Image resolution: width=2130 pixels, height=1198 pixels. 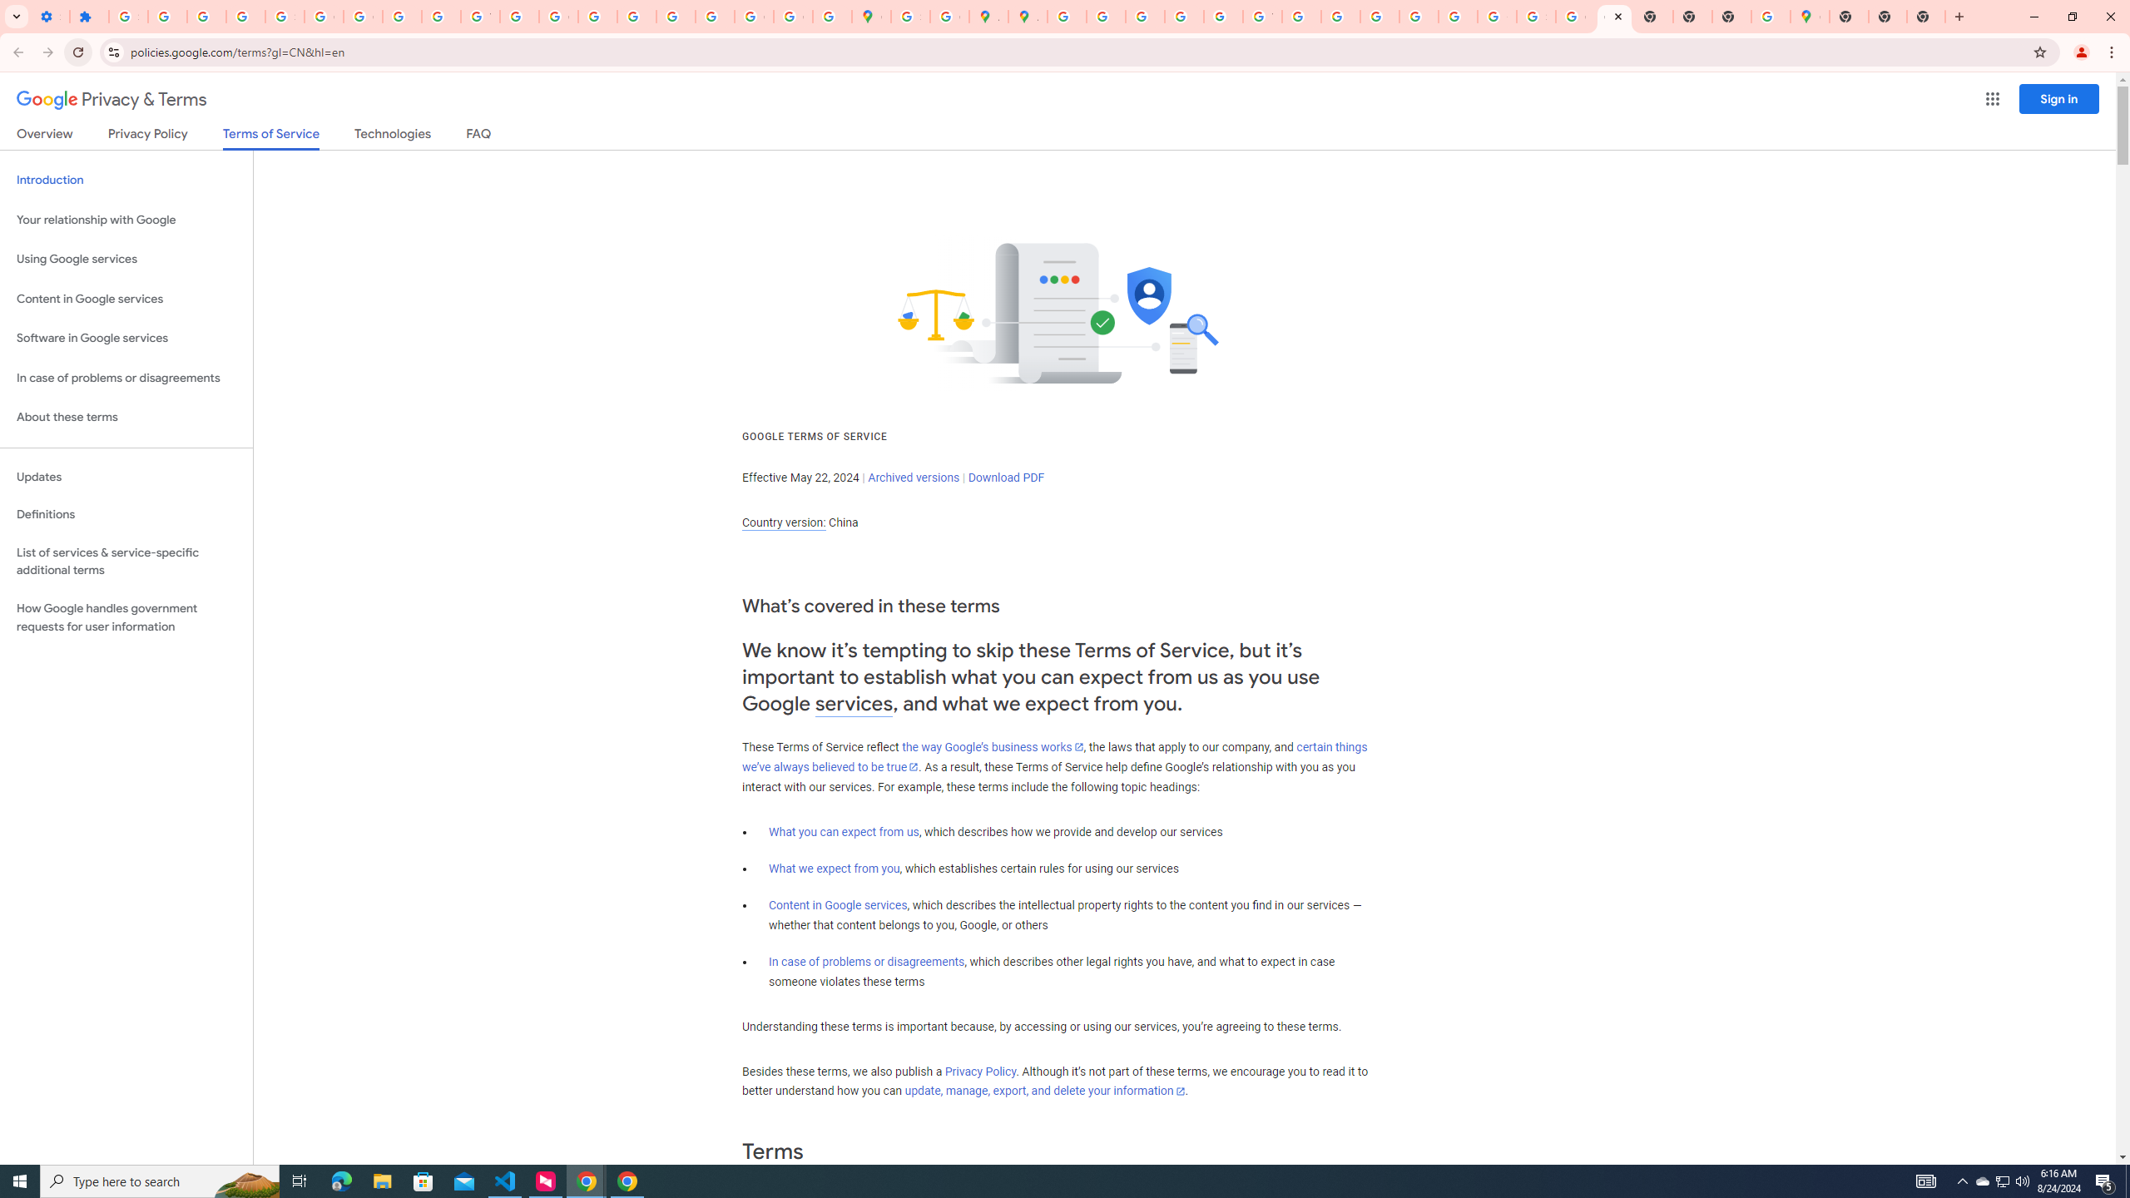 I want to click on Download PDF, so click(x=1006, y=478).